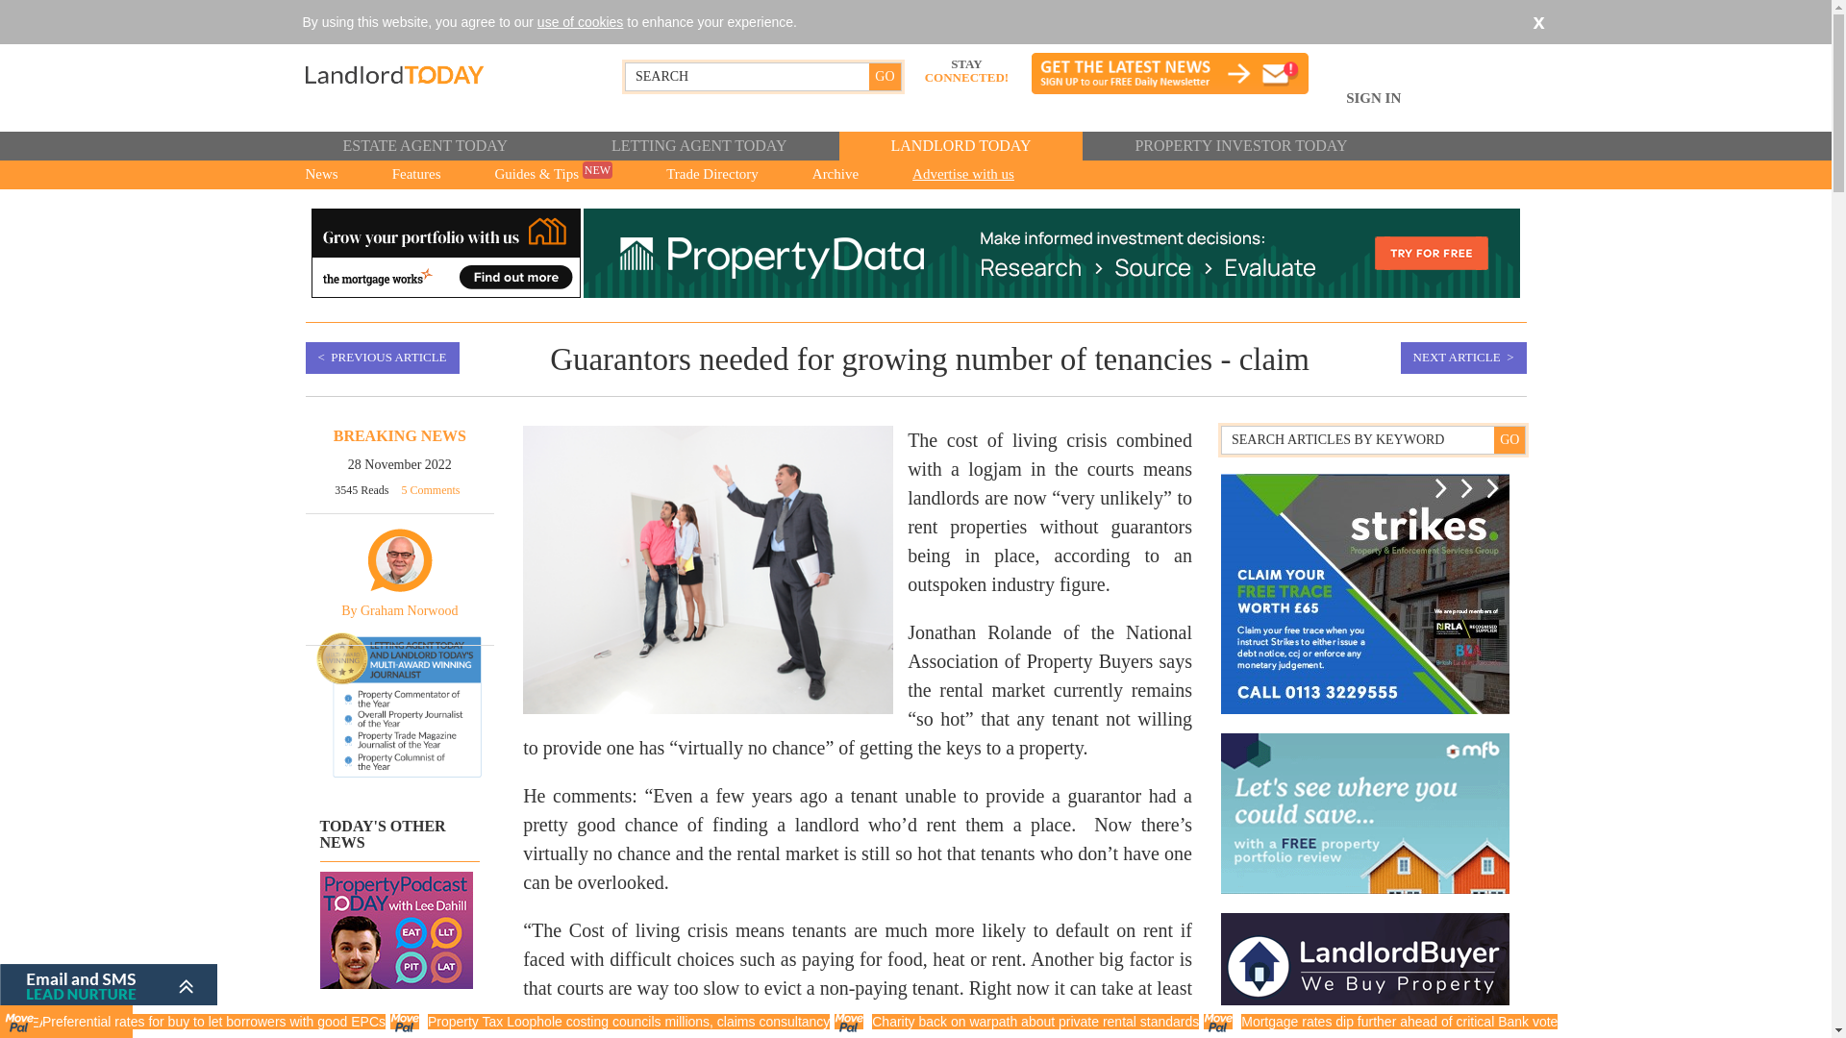 The width and height of the screenshot is (1846, 1038). Describe the element at coordinates (1509, 439) in the screenshot. I see `GO` at that location.